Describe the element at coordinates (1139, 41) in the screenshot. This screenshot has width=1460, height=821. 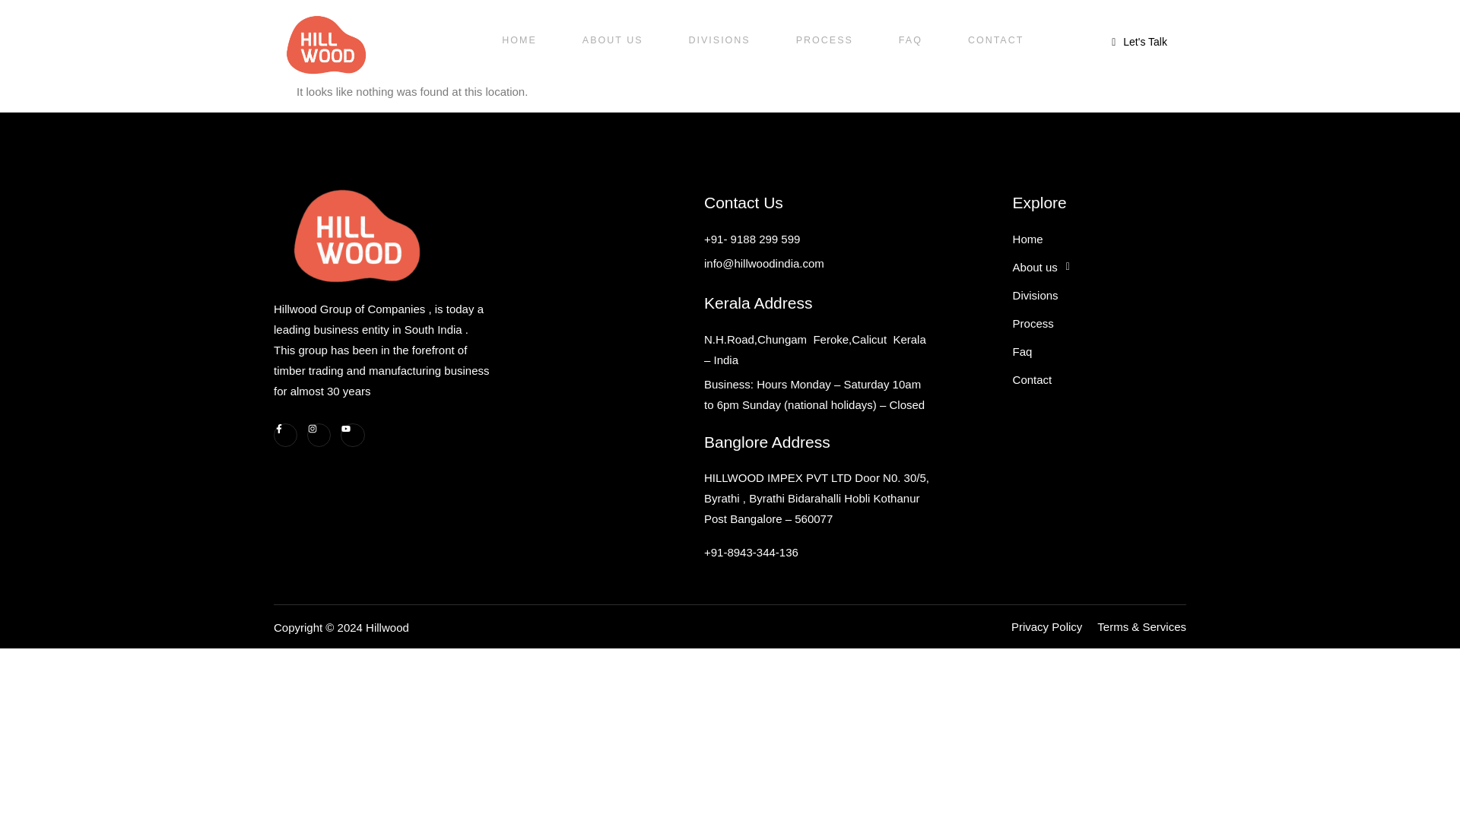
I see `Explore` at that location.